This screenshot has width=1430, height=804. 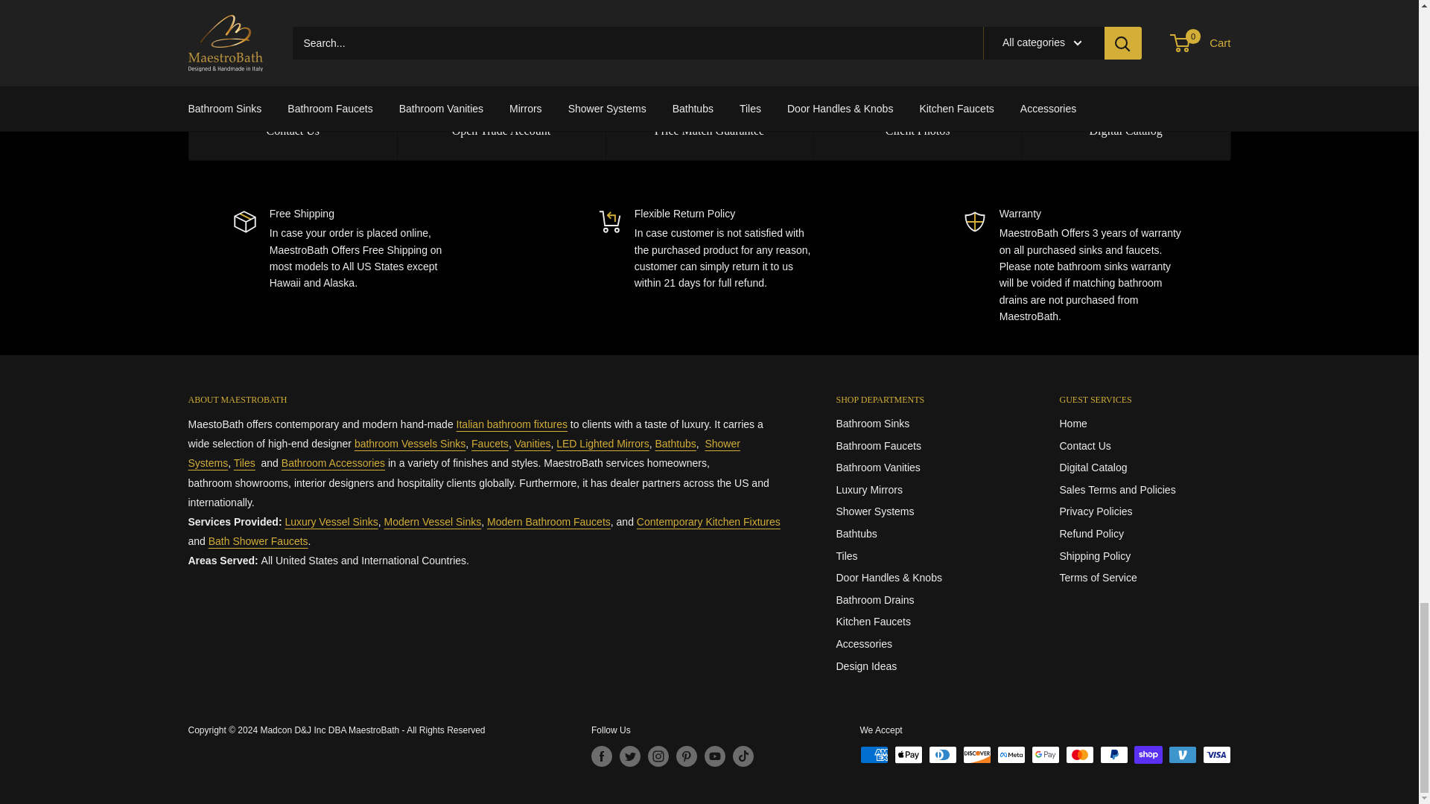 I want to click on Bathroom Faucets, so click(x=490, y=443).